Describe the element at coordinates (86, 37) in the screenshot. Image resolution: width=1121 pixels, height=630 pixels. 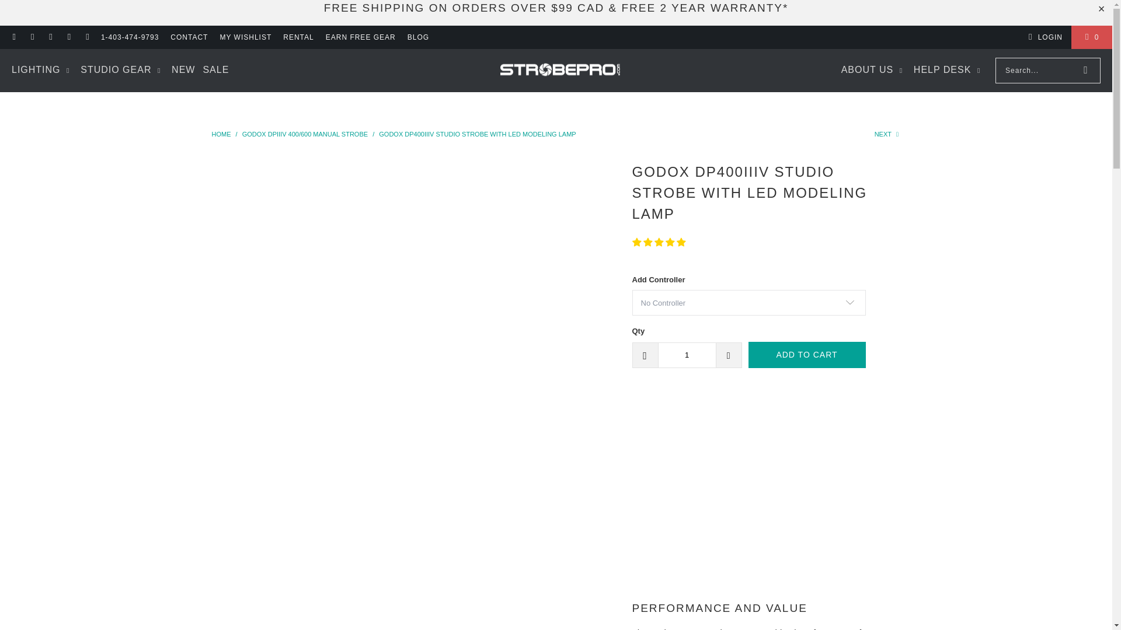
I see `Strobepro Studio Lighting on YouTube` at that location.